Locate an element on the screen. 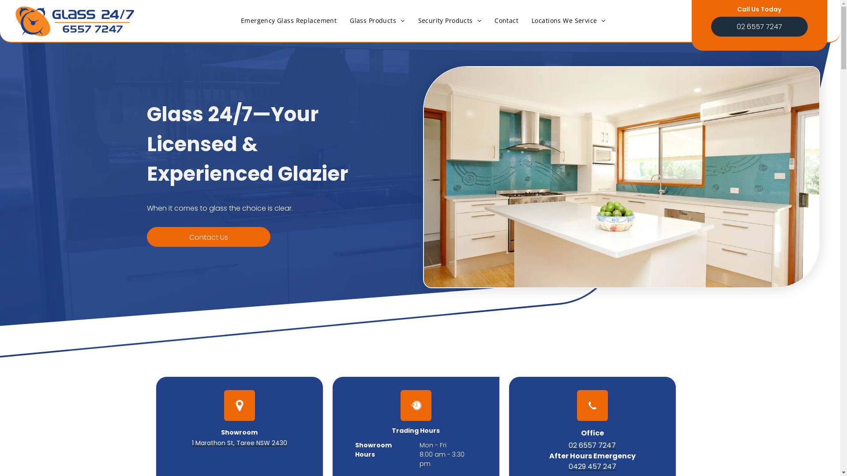  Locations We Service is located at coordinates (569, 20).